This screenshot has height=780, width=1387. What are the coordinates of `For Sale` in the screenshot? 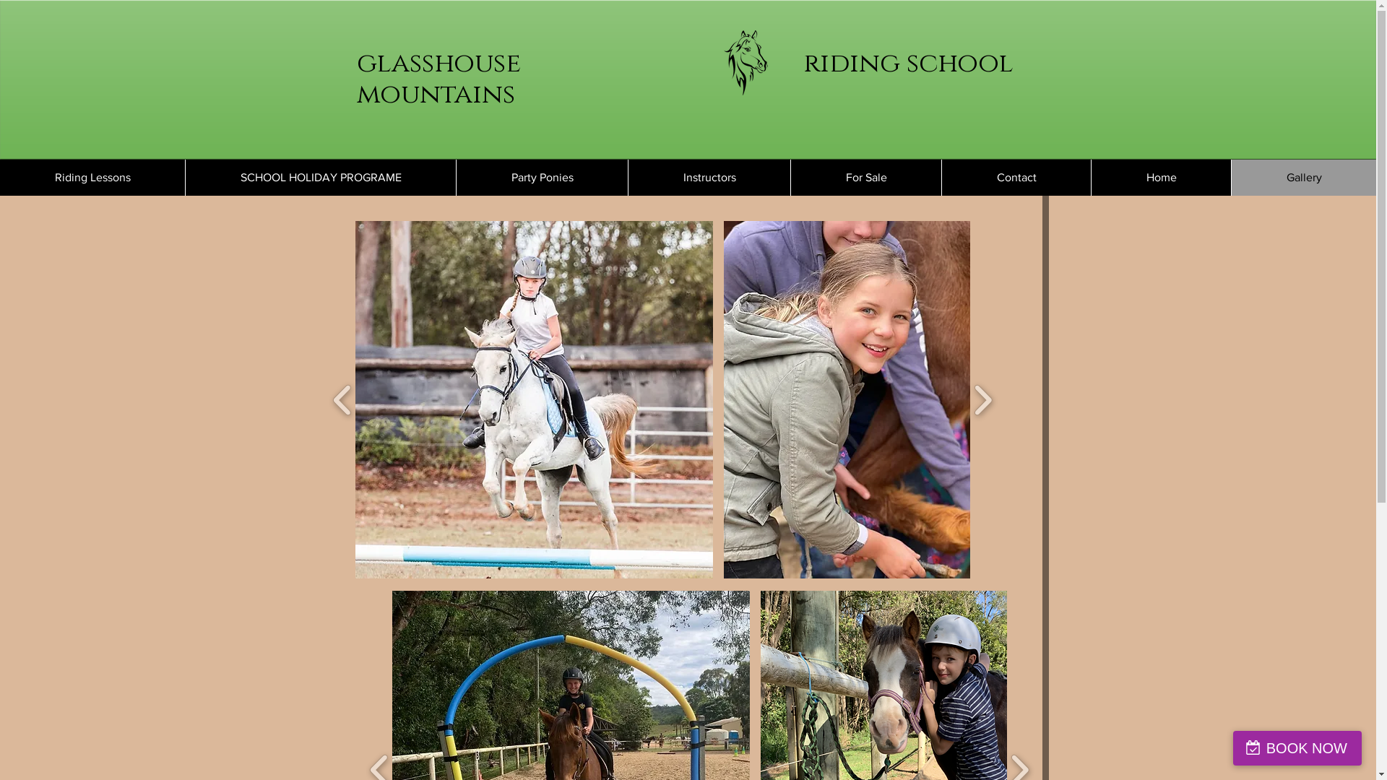 It's located at (865, 178).